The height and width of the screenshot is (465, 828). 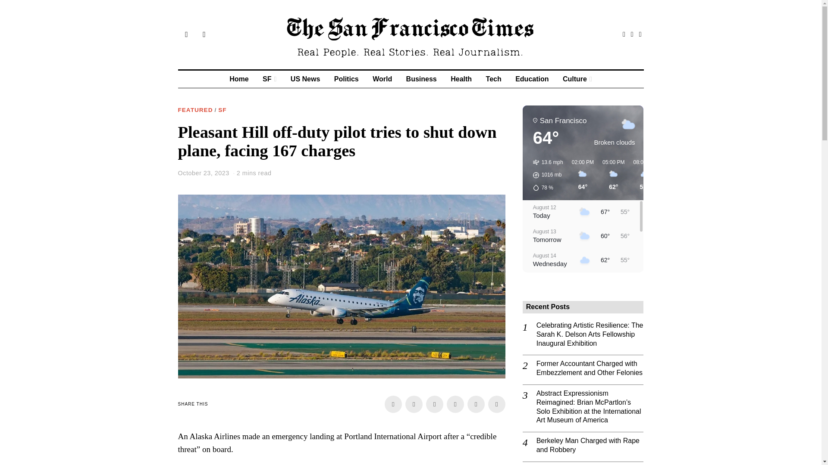 I want to click on FEATURED, so click(x=195, y=110).